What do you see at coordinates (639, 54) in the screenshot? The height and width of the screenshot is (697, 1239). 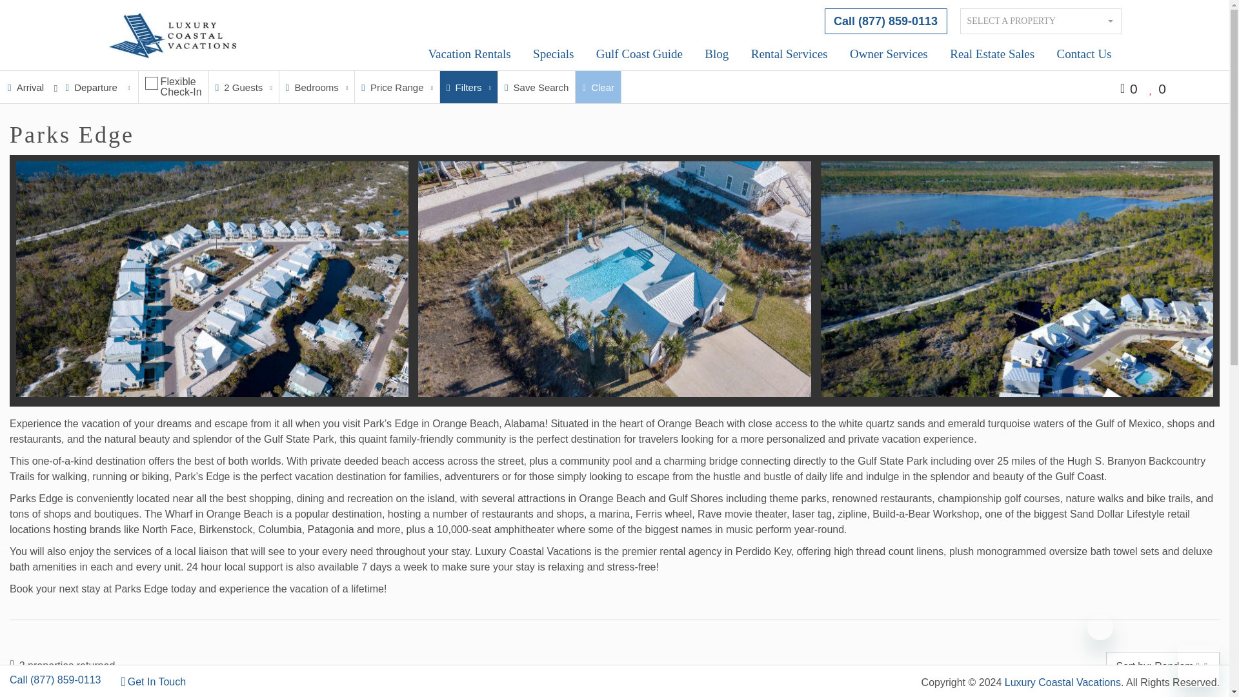 I see `Gulf Coast Guide` at bounding box center [639, 54].